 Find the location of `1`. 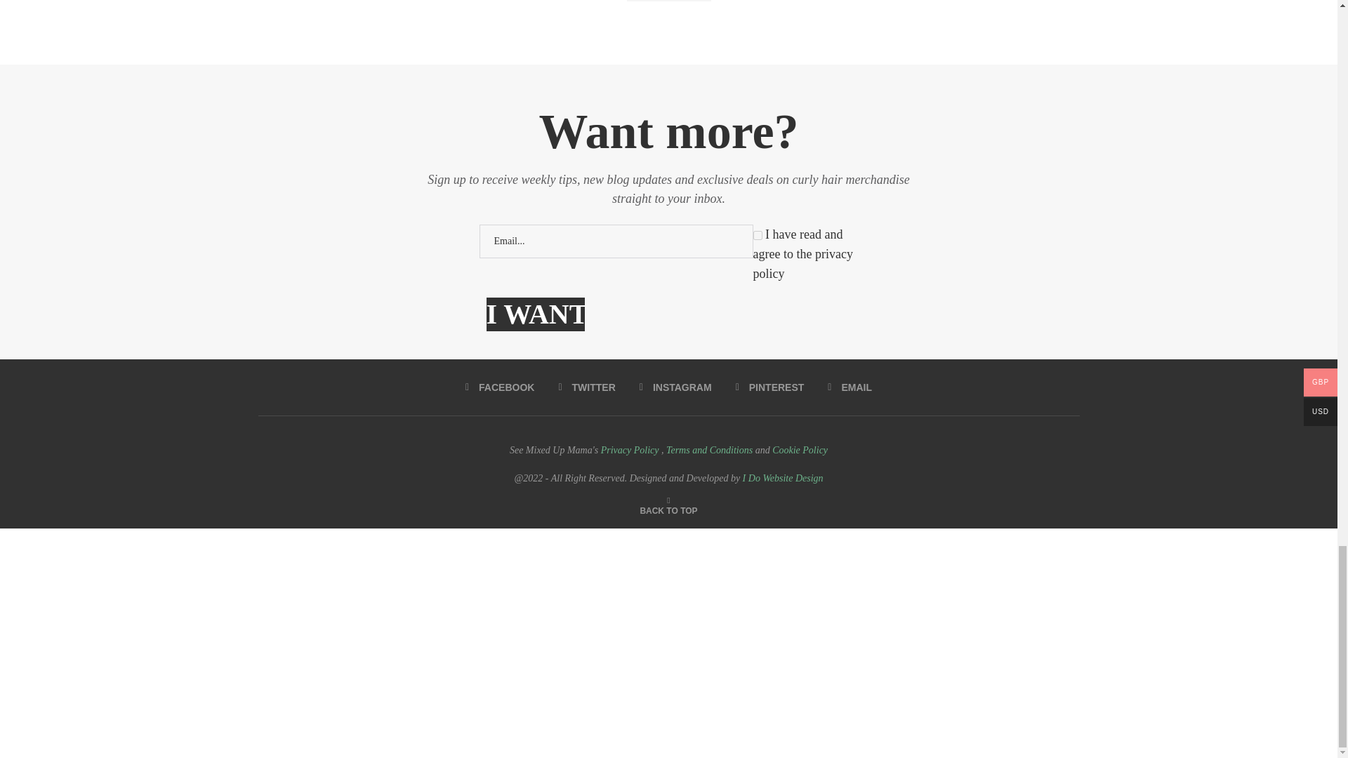

1 is located at coordinates (757, 236).